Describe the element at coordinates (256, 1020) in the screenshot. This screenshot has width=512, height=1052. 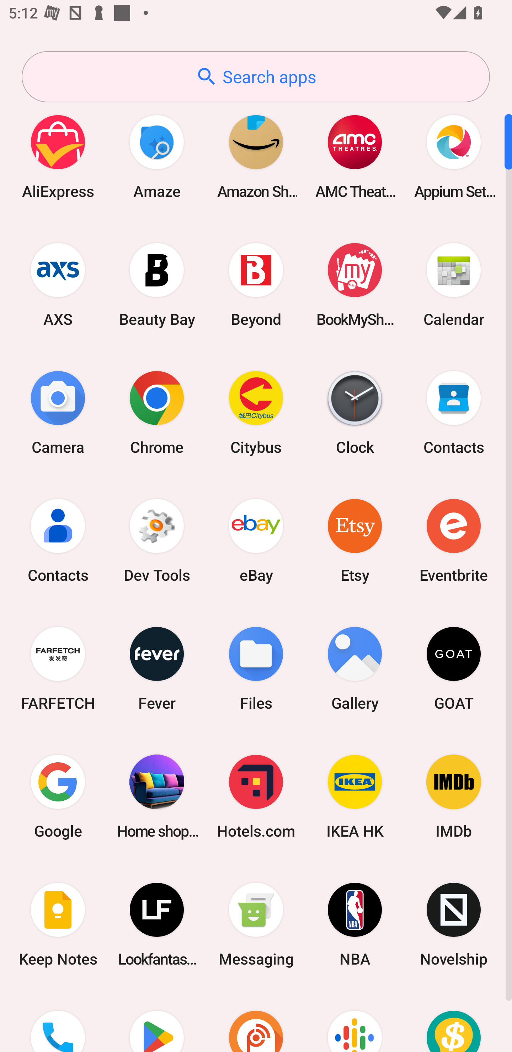
I see `Podcast Addict` at that location.